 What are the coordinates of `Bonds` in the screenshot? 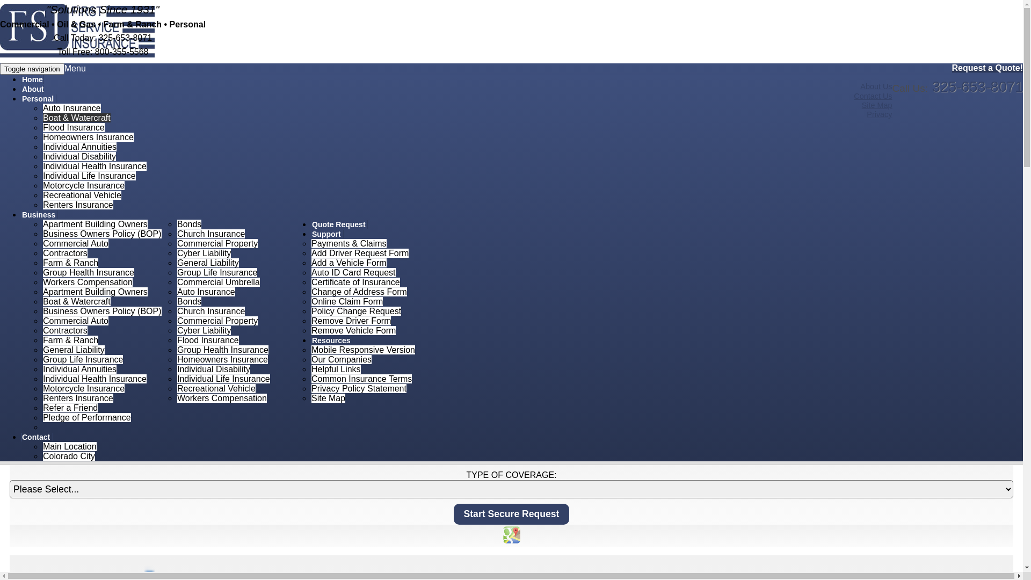 It's located at (189, 302).